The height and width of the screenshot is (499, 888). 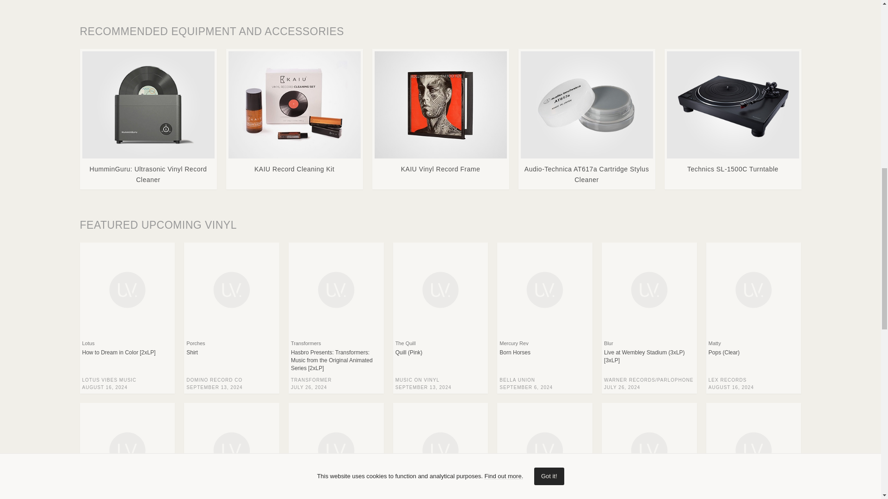 I want to click on HumminGuru: Ultrasonic Vinyl Record Cleaner, so click(x=148, y=119).